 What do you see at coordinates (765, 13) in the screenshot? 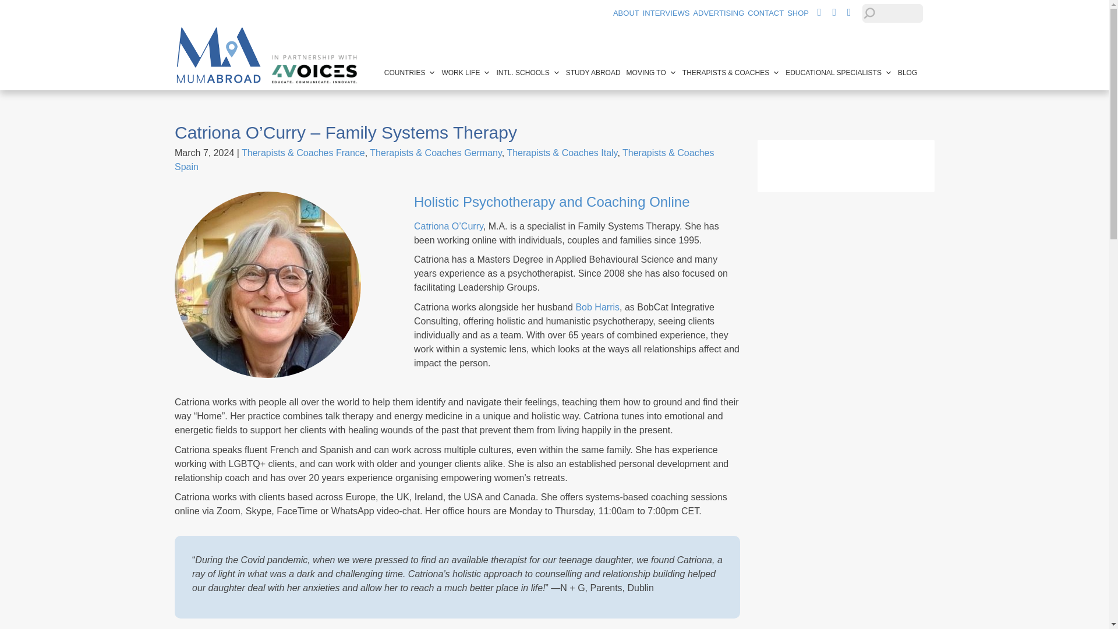
I see `CONTACT` at bounding box center [765, 13].